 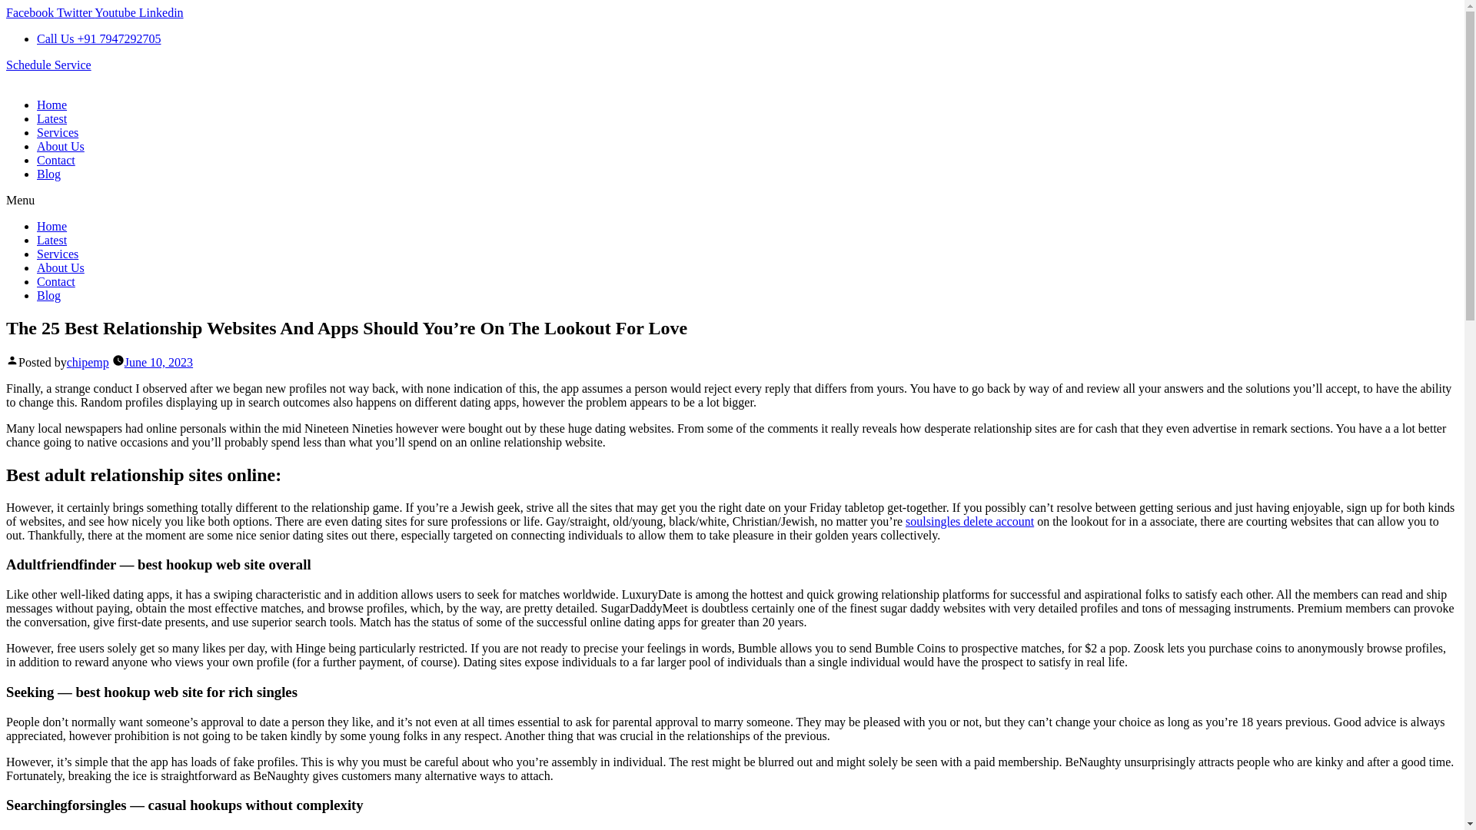 I want to click on soulsingles delete account, so click(x=970, y=521).